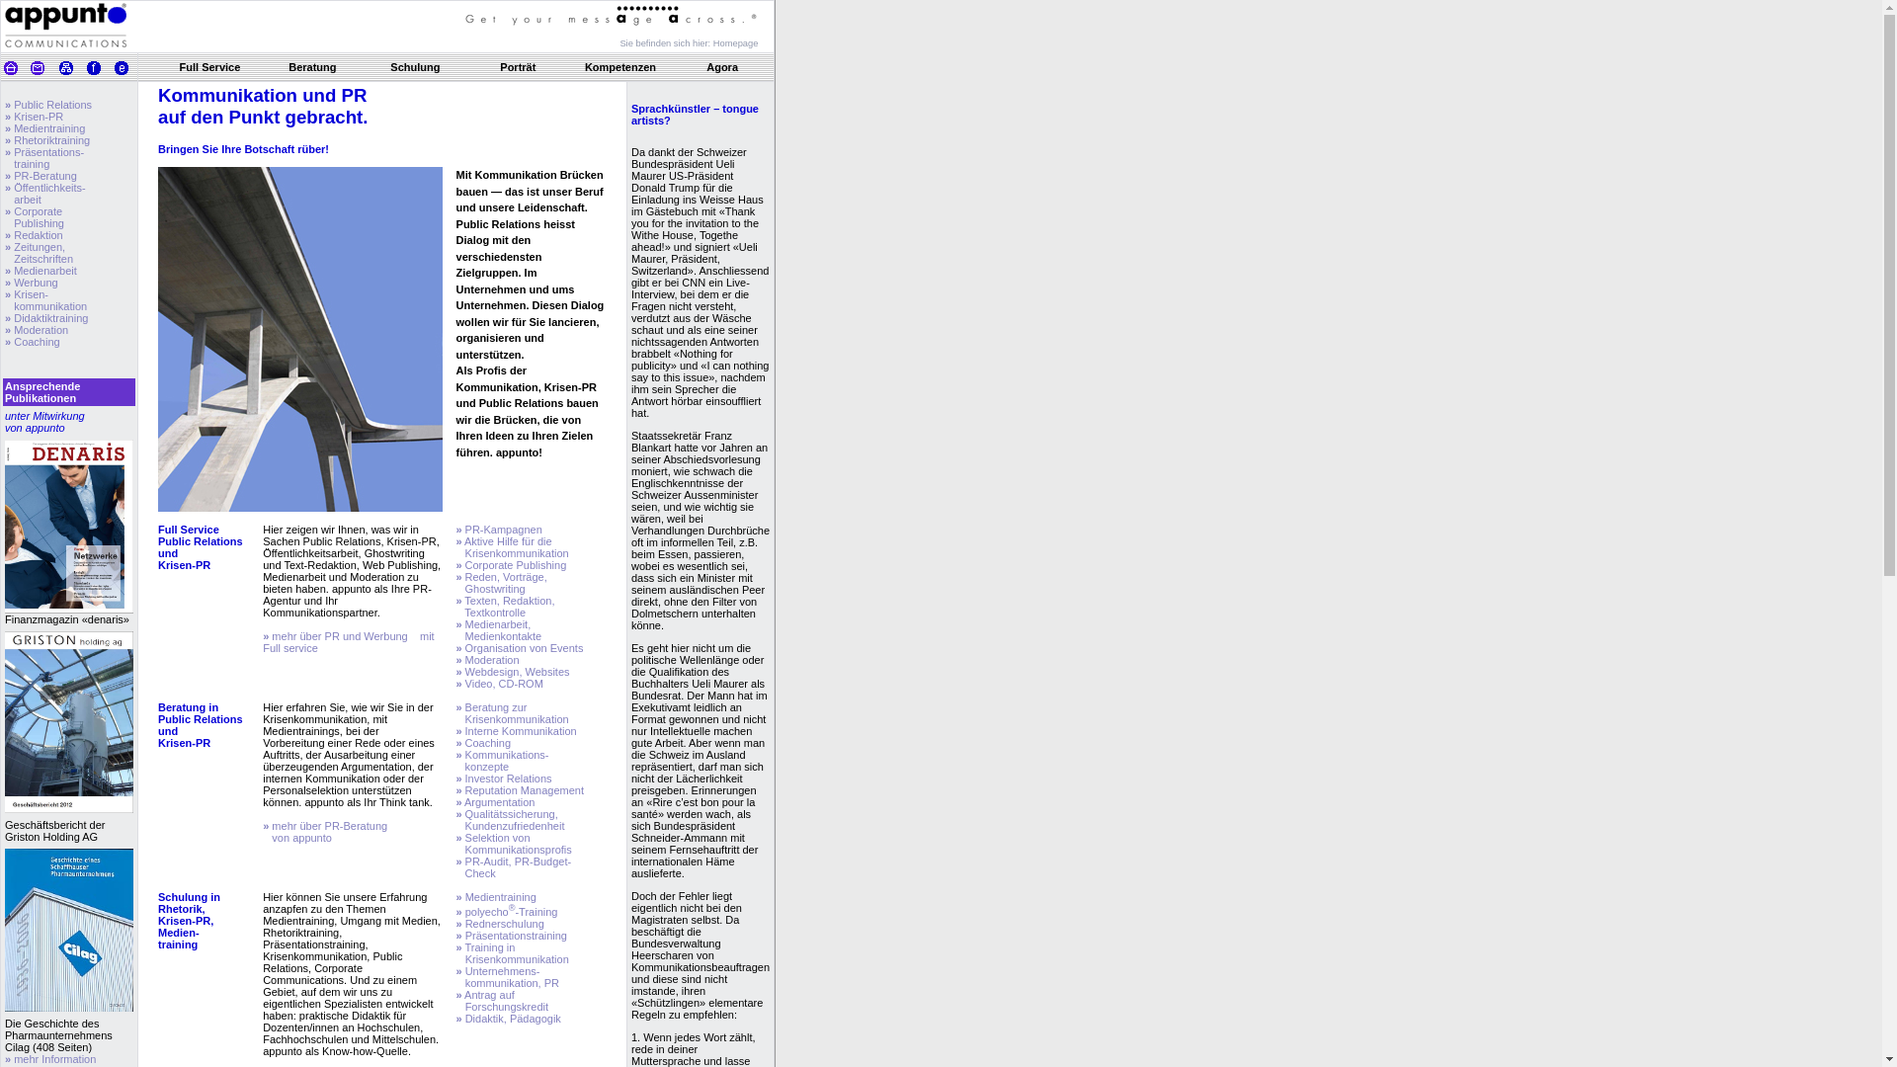  Describe the element at coordinates (210, 67) in the screenshot. I see `Full Service` at that location.